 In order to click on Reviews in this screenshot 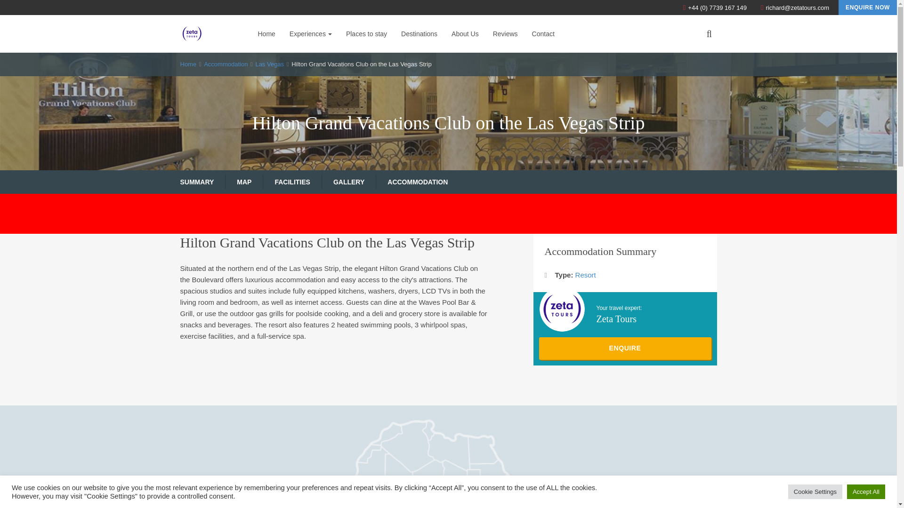, I will do `click(506, 34)`.